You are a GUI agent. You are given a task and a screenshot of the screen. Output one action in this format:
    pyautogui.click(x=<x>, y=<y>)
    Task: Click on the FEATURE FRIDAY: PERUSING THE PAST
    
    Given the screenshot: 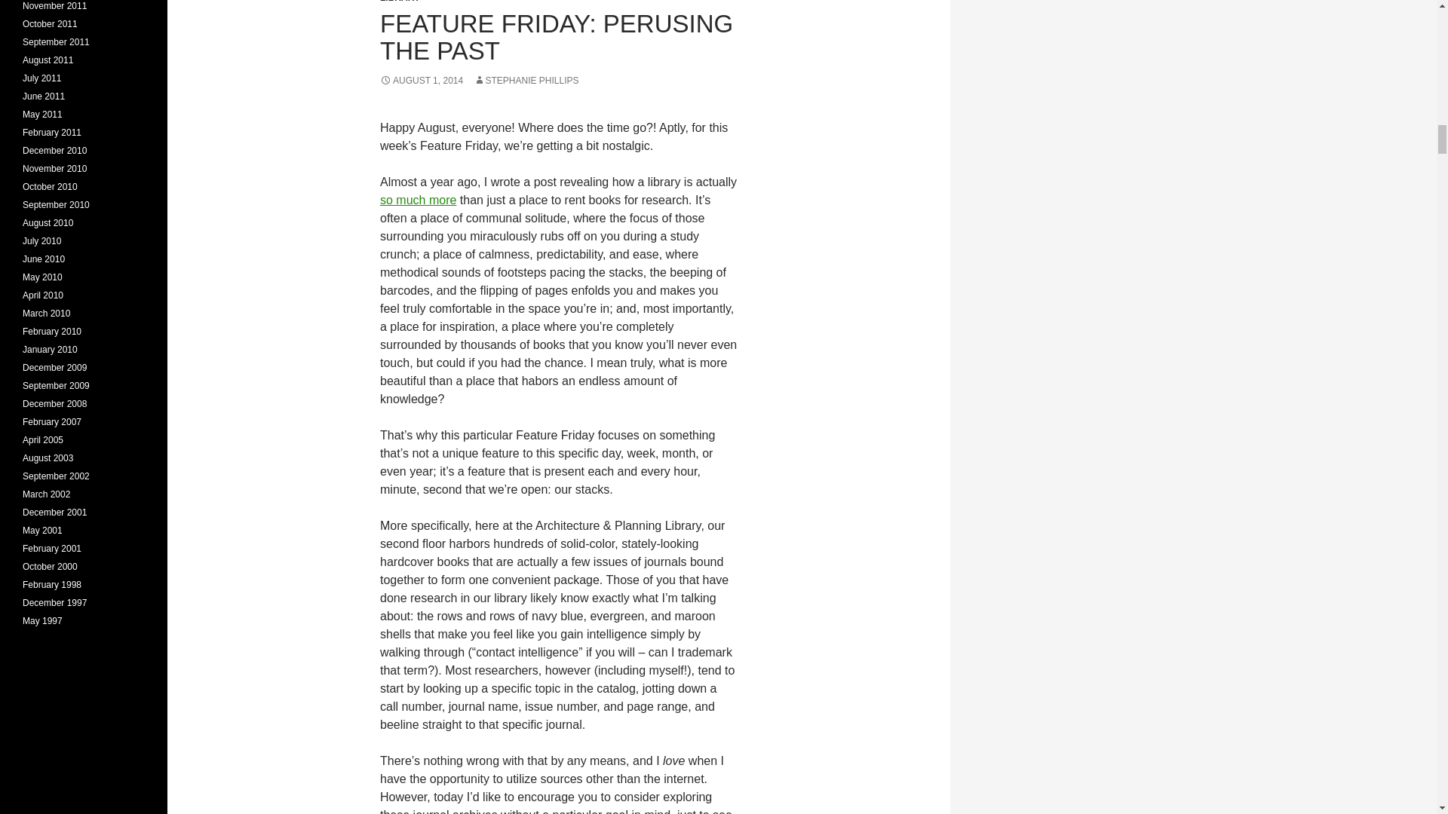 What is the action you would take?
    pyautogui.click(x=556, y=37)
    